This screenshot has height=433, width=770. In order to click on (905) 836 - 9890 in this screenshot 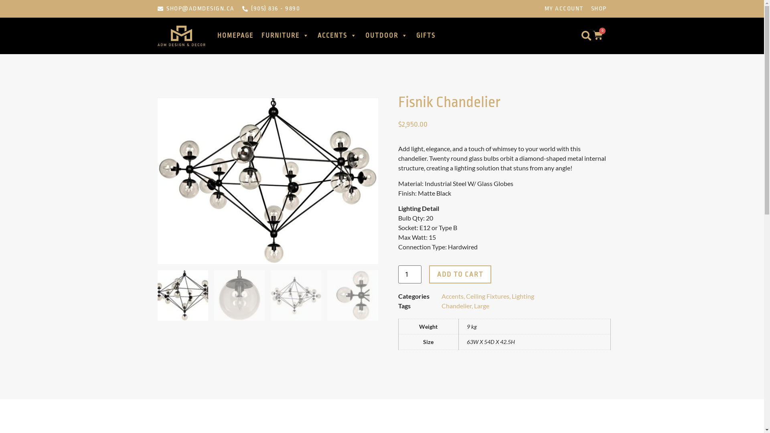, I will do `click(271, 9)`.